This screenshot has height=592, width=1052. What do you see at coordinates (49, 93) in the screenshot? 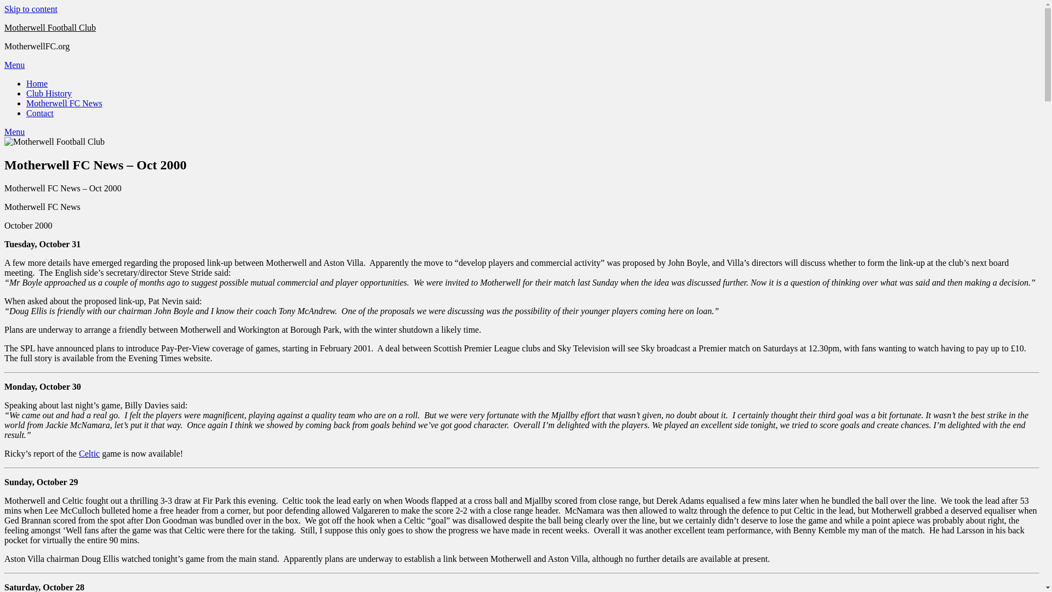
I see `Club History` at bounding box center [49, 93].